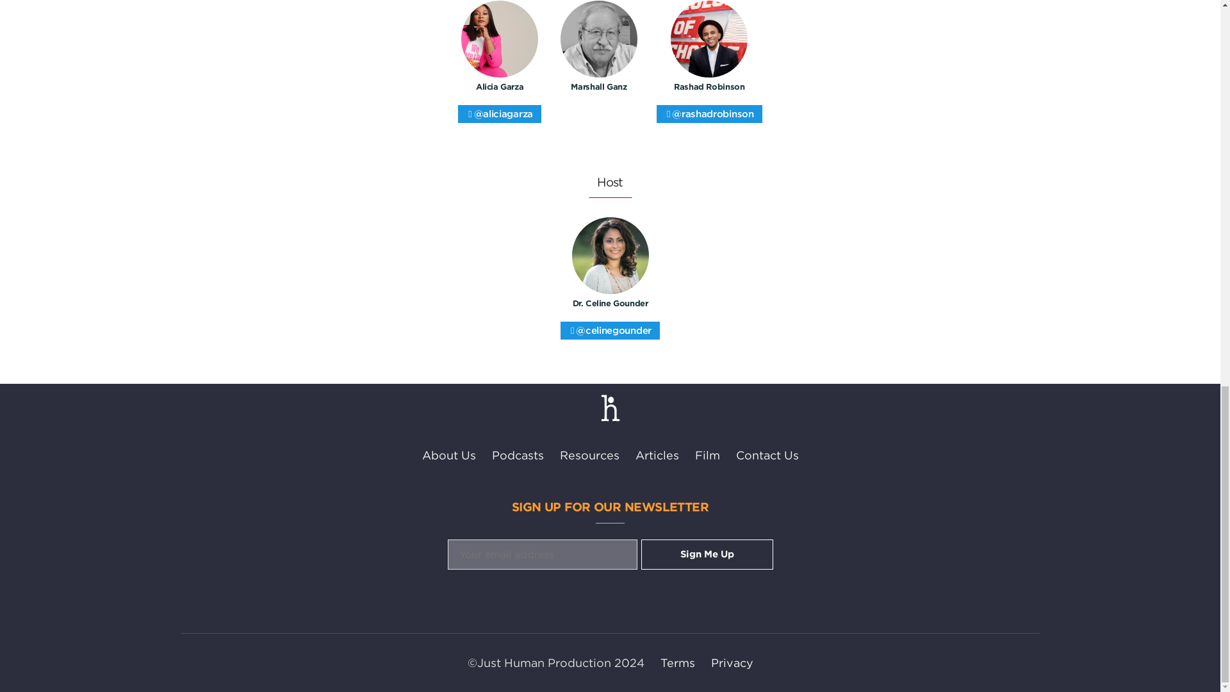 The height and width of the screenshot is (692, 1230). Describe the element at coordinates (707, 455) in the screenshot. I see `Film` at that location.